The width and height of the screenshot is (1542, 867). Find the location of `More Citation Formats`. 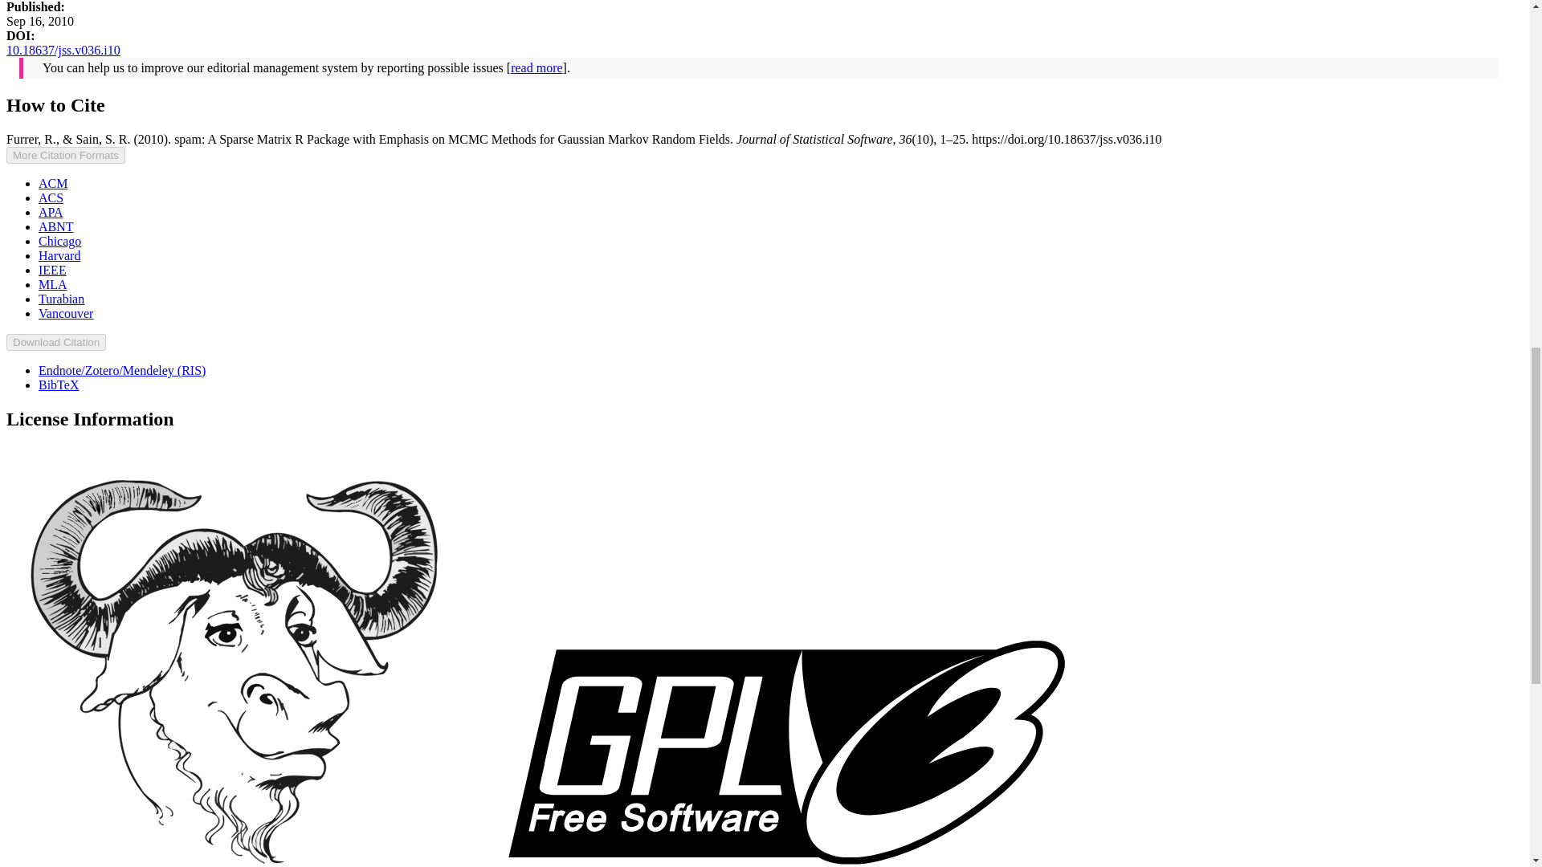

More Citation Formats is located at coordinates (65, 155).